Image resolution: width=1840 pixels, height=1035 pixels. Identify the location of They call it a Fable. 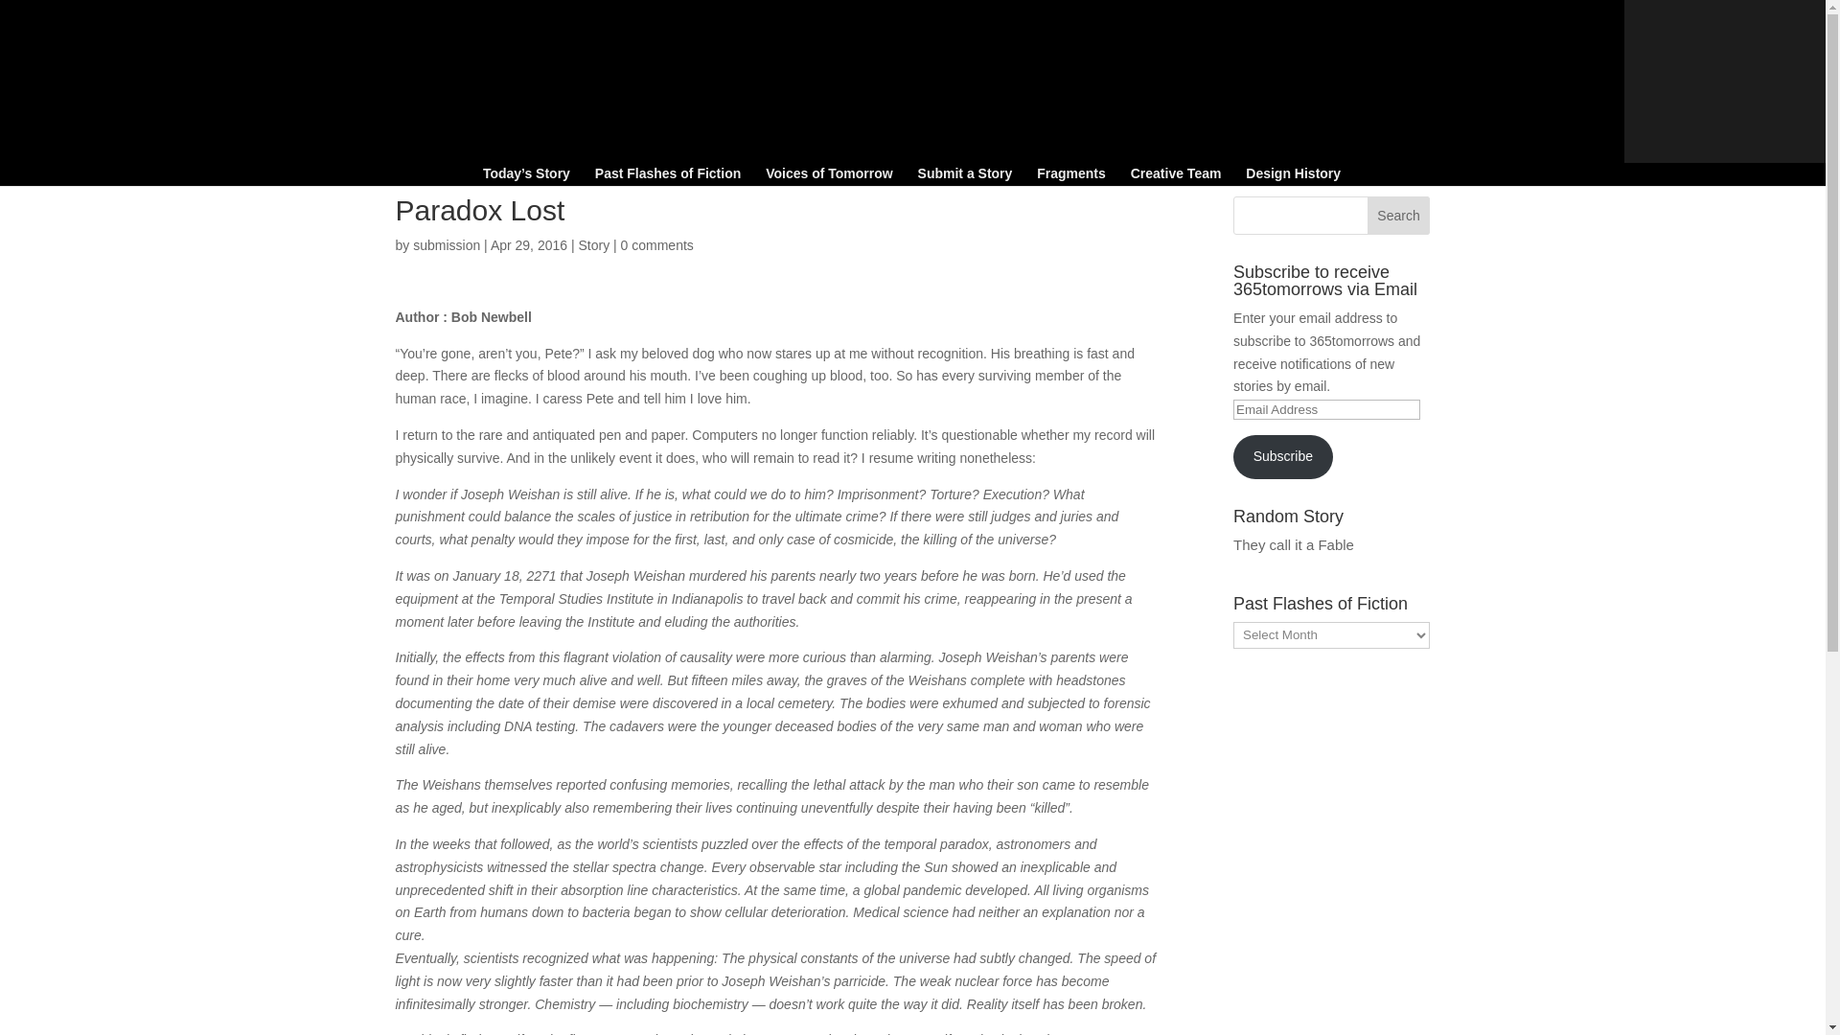
(1294, 544).